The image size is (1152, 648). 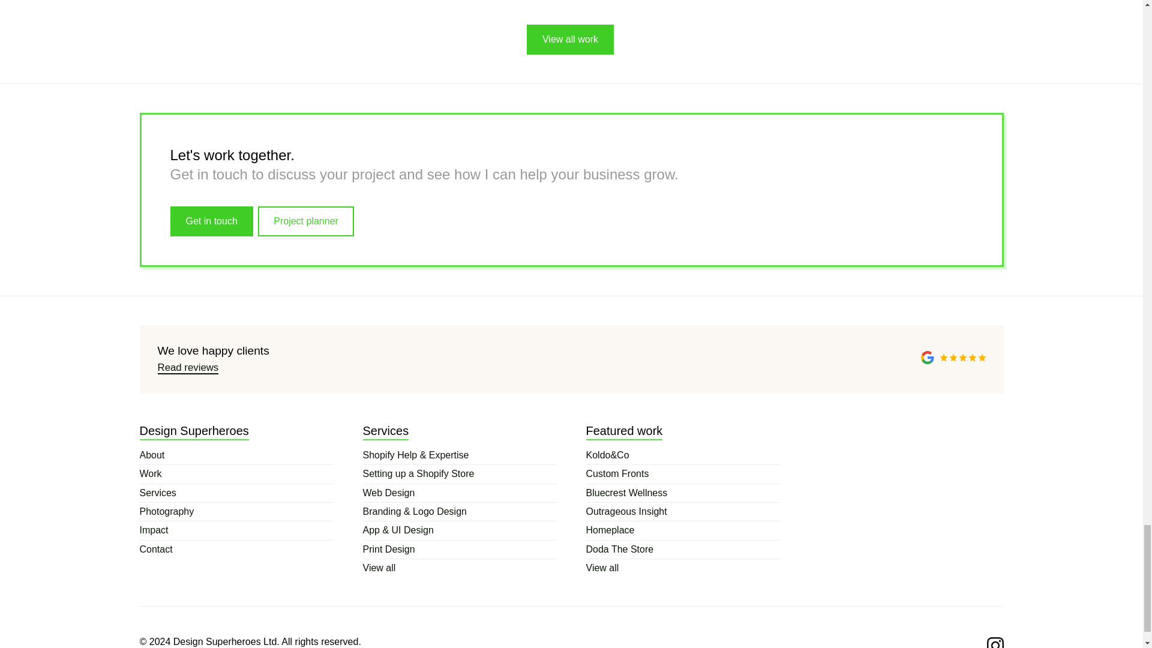 I want to click on Print Design, so click(x=460, y=549).